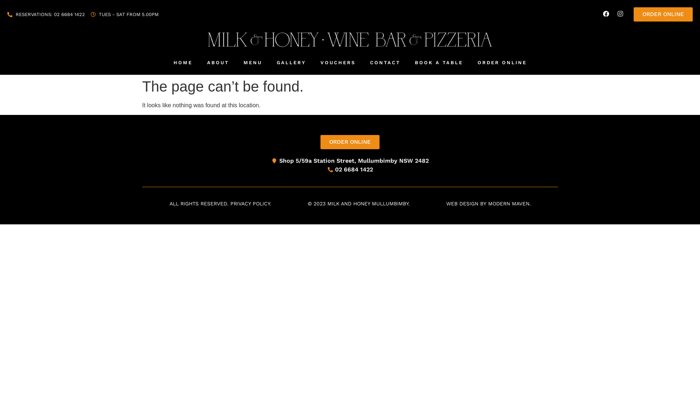 The image size is (700, 394). Describe the element at coordinates (218, 63) in the screenshot. I see `ABOUT` at that location.